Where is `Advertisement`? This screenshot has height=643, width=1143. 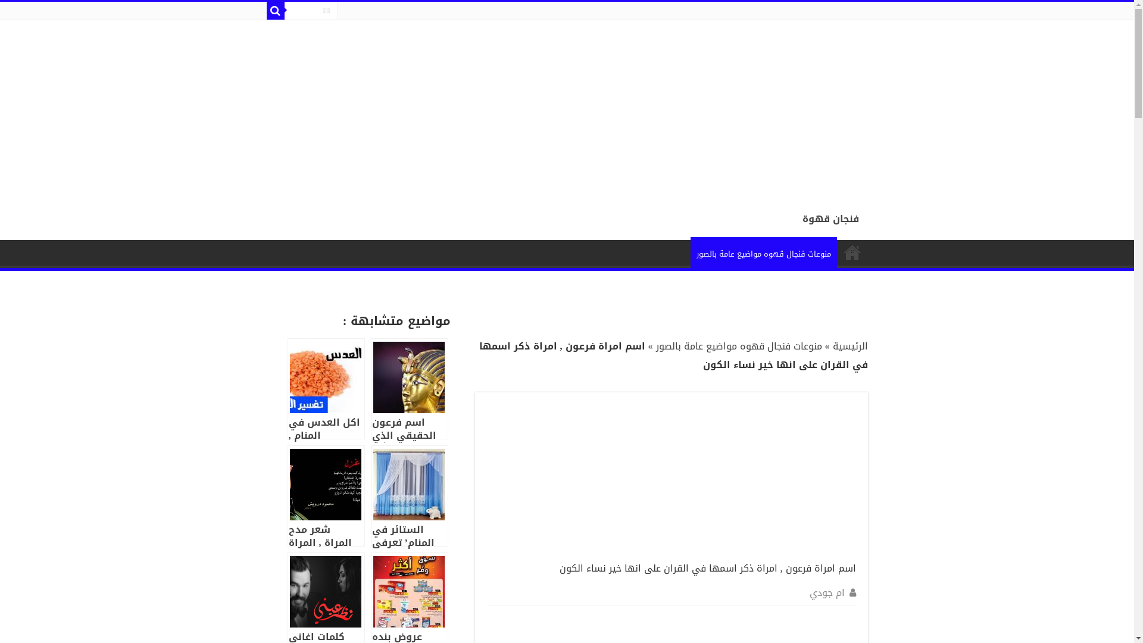
Advertisement is located at coordinates (767, 479).